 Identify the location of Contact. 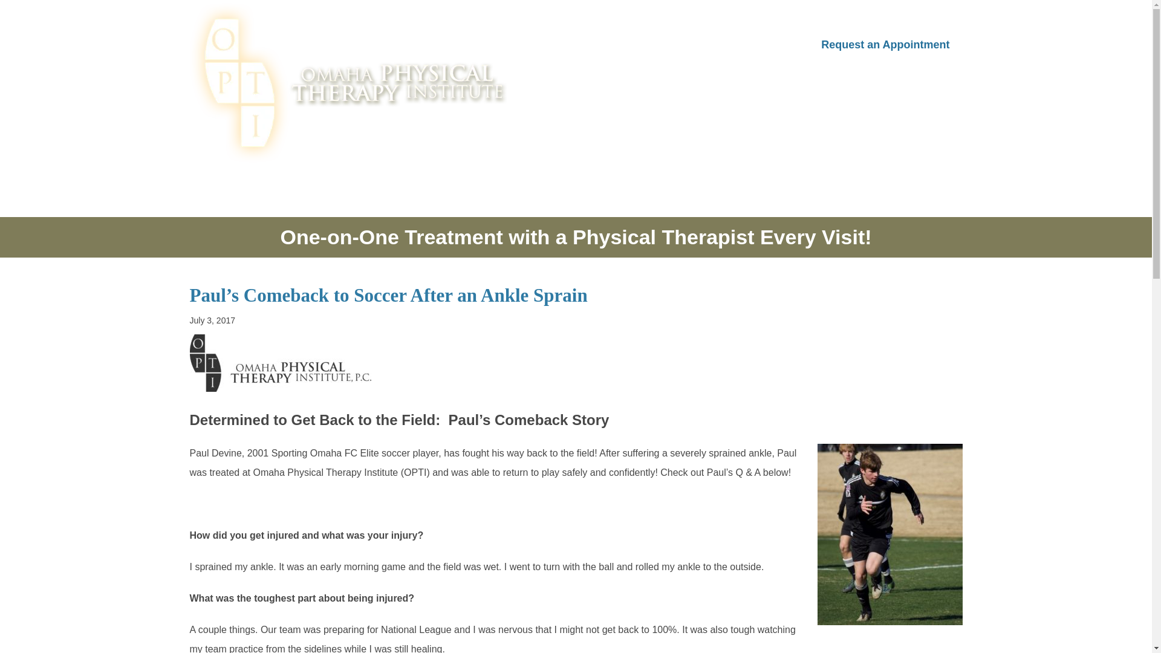
(775, 45).